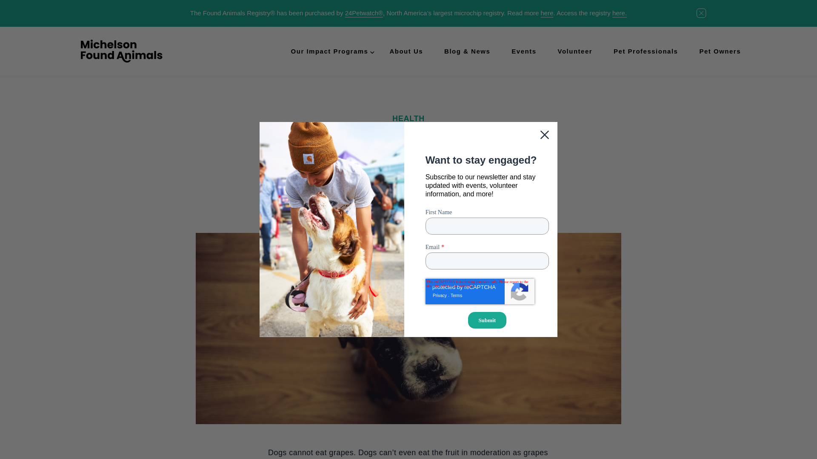 This screenshot has height=459, width=817. What do you see at coordinates (646, 51) in the screenshot?
I see `Pet Professionals` at bounding box center [646, 51].